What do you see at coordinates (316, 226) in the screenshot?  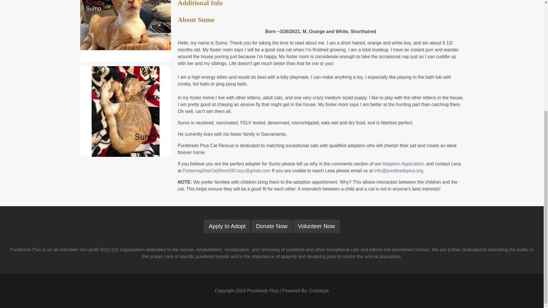 I see `Volunteer Now` at bounding box center [316, 226].